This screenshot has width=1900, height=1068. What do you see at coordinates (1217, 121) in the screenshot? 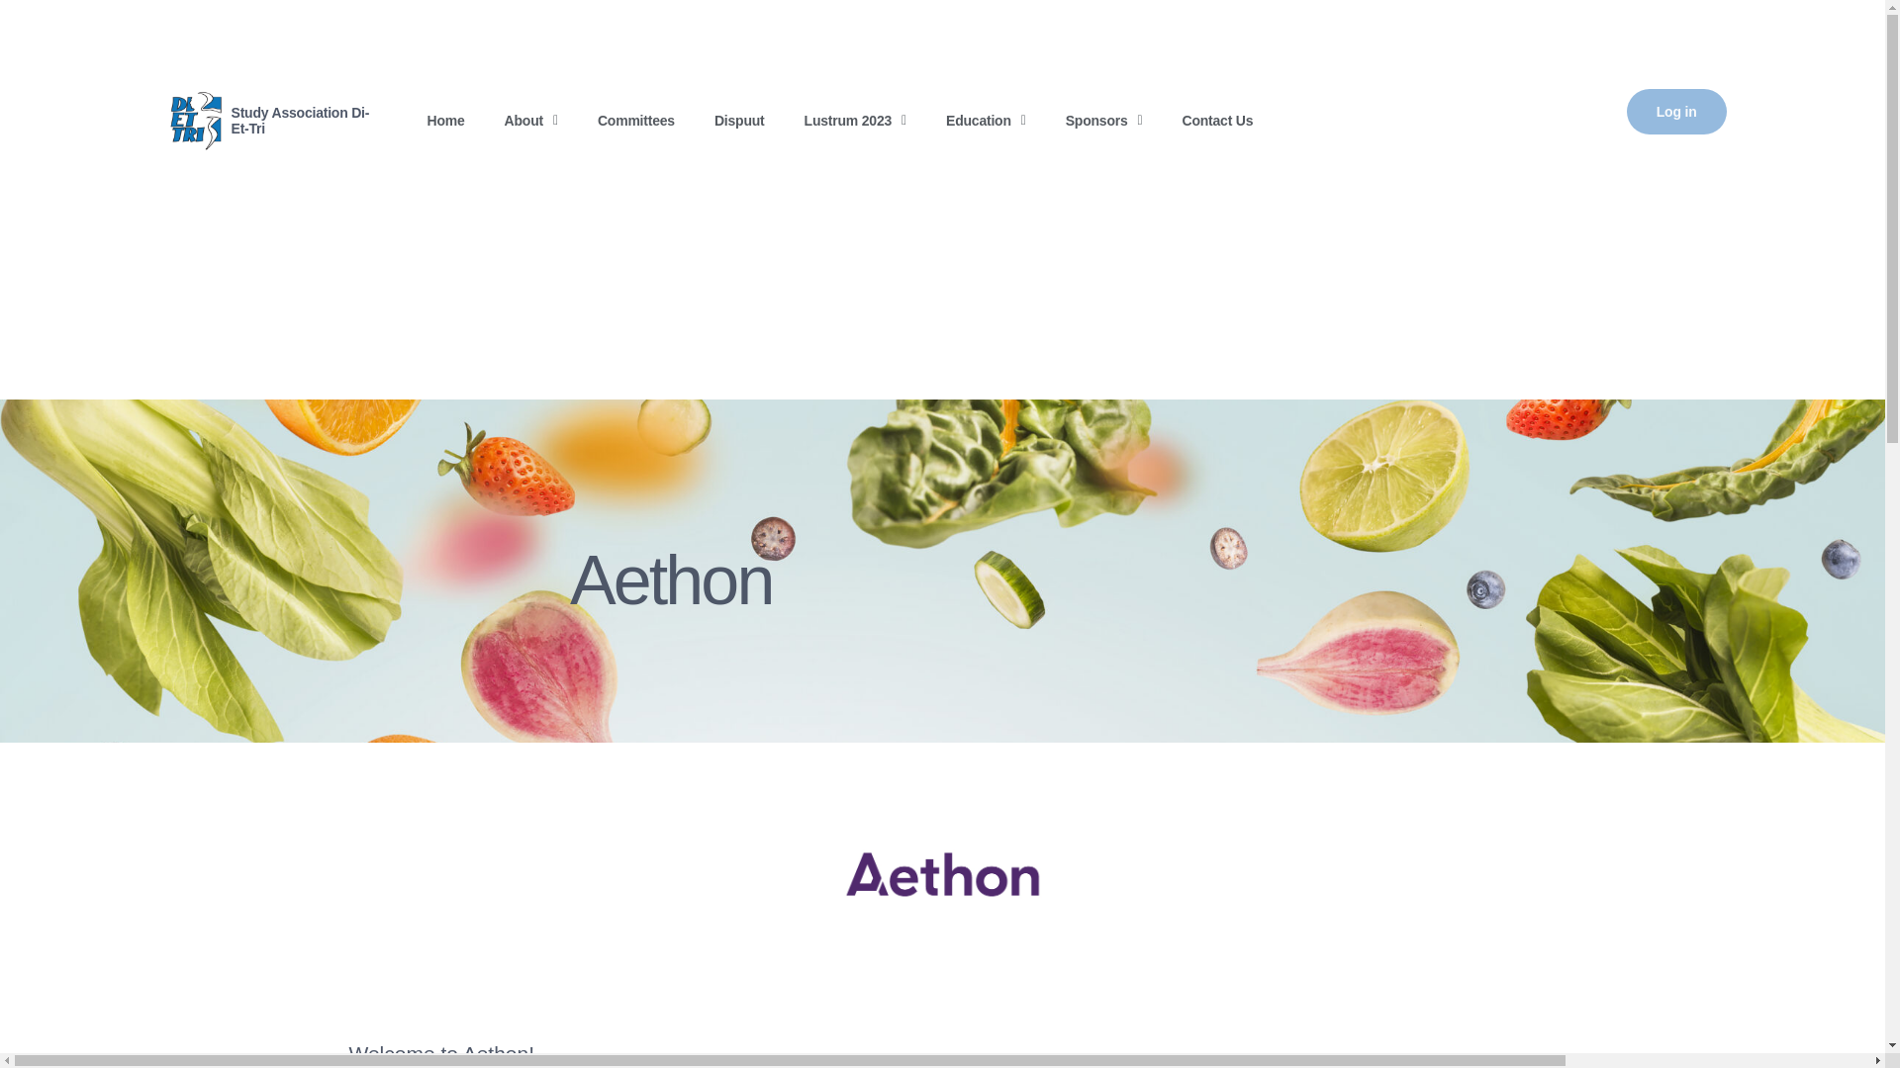
I see `Contact Us` at bounding box center [1217, 121].